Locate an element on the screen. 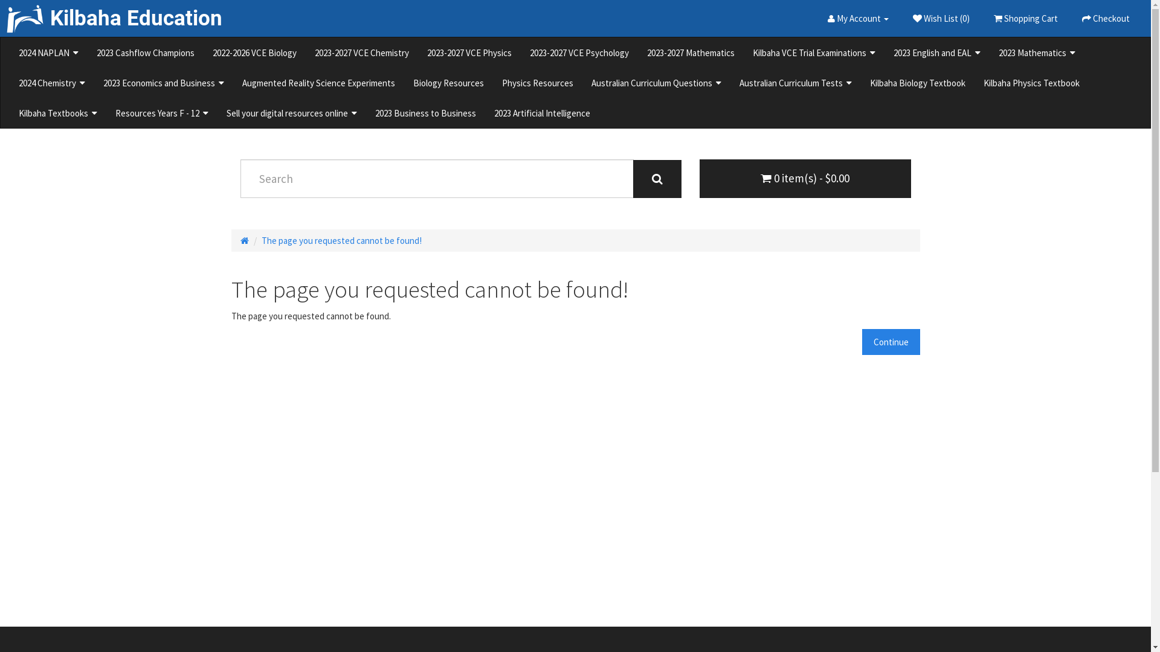 This screenshot has width=1160, height=652. Kilbaha Biology Textbook is located at coordinates (918, 83).